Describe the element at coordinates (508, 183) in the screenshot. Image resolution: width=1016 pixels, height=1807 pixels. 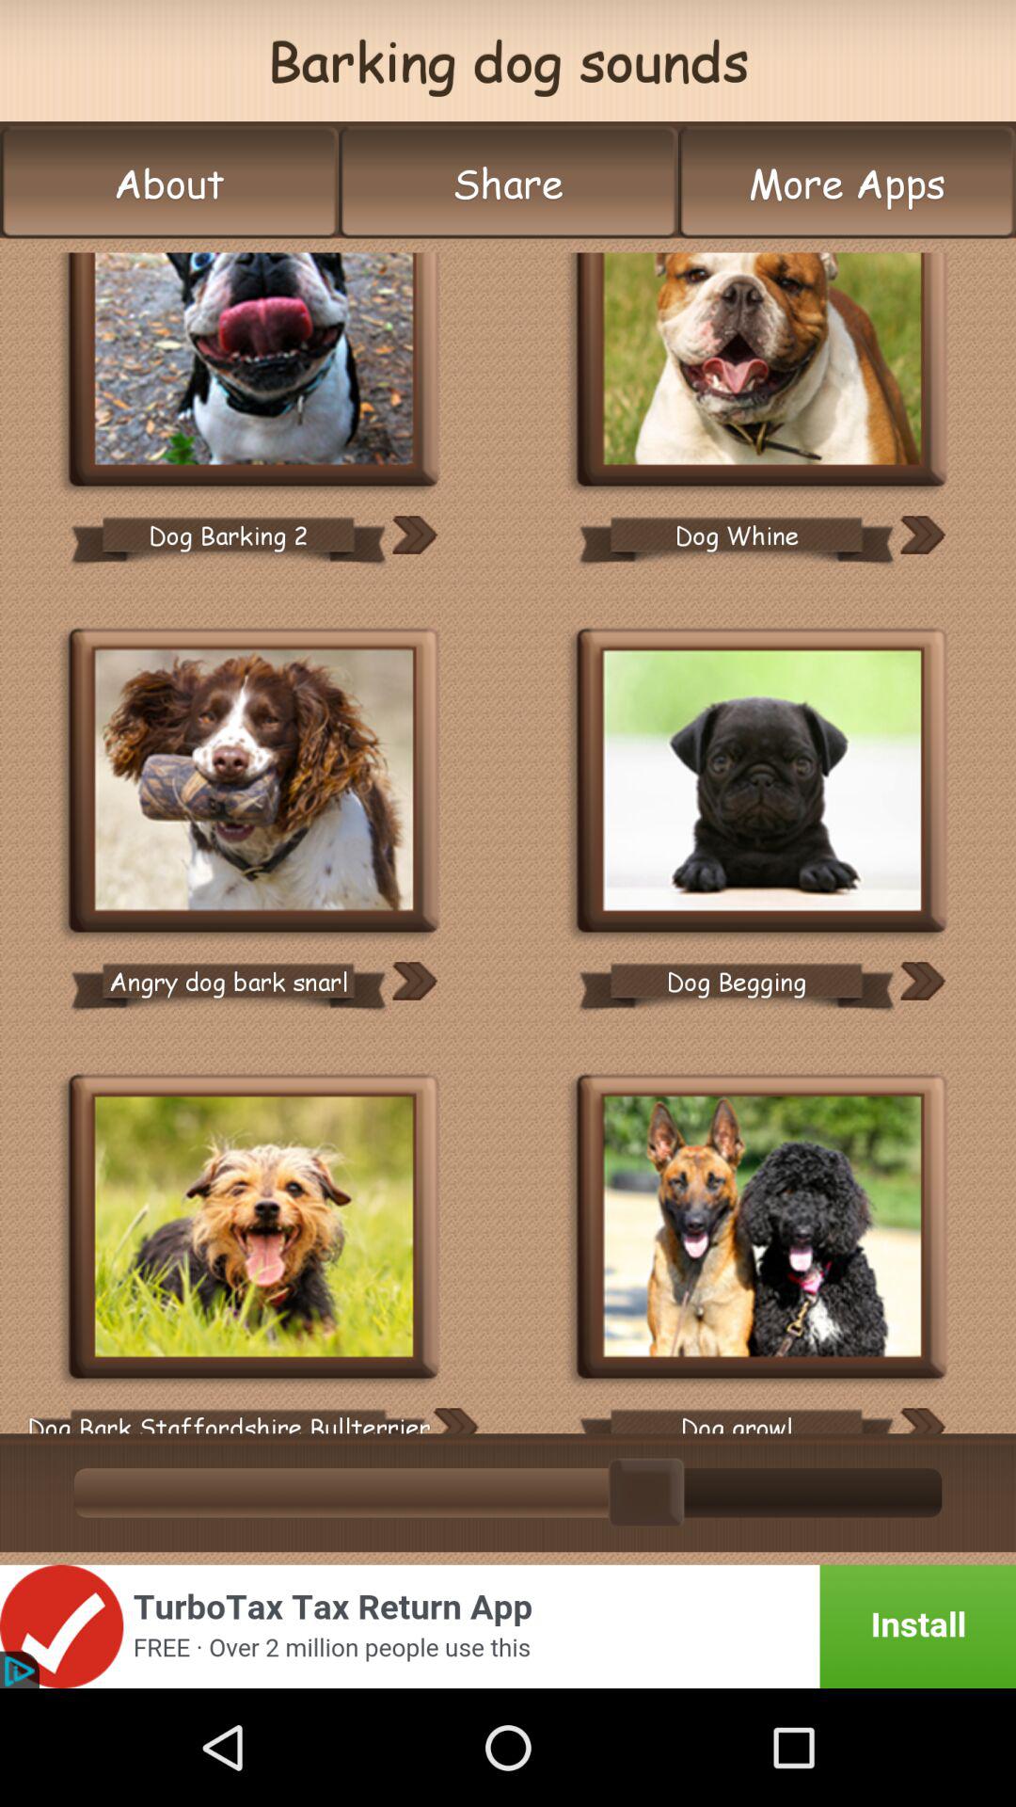
I see `select the icon next to the more apps icon` at that location.